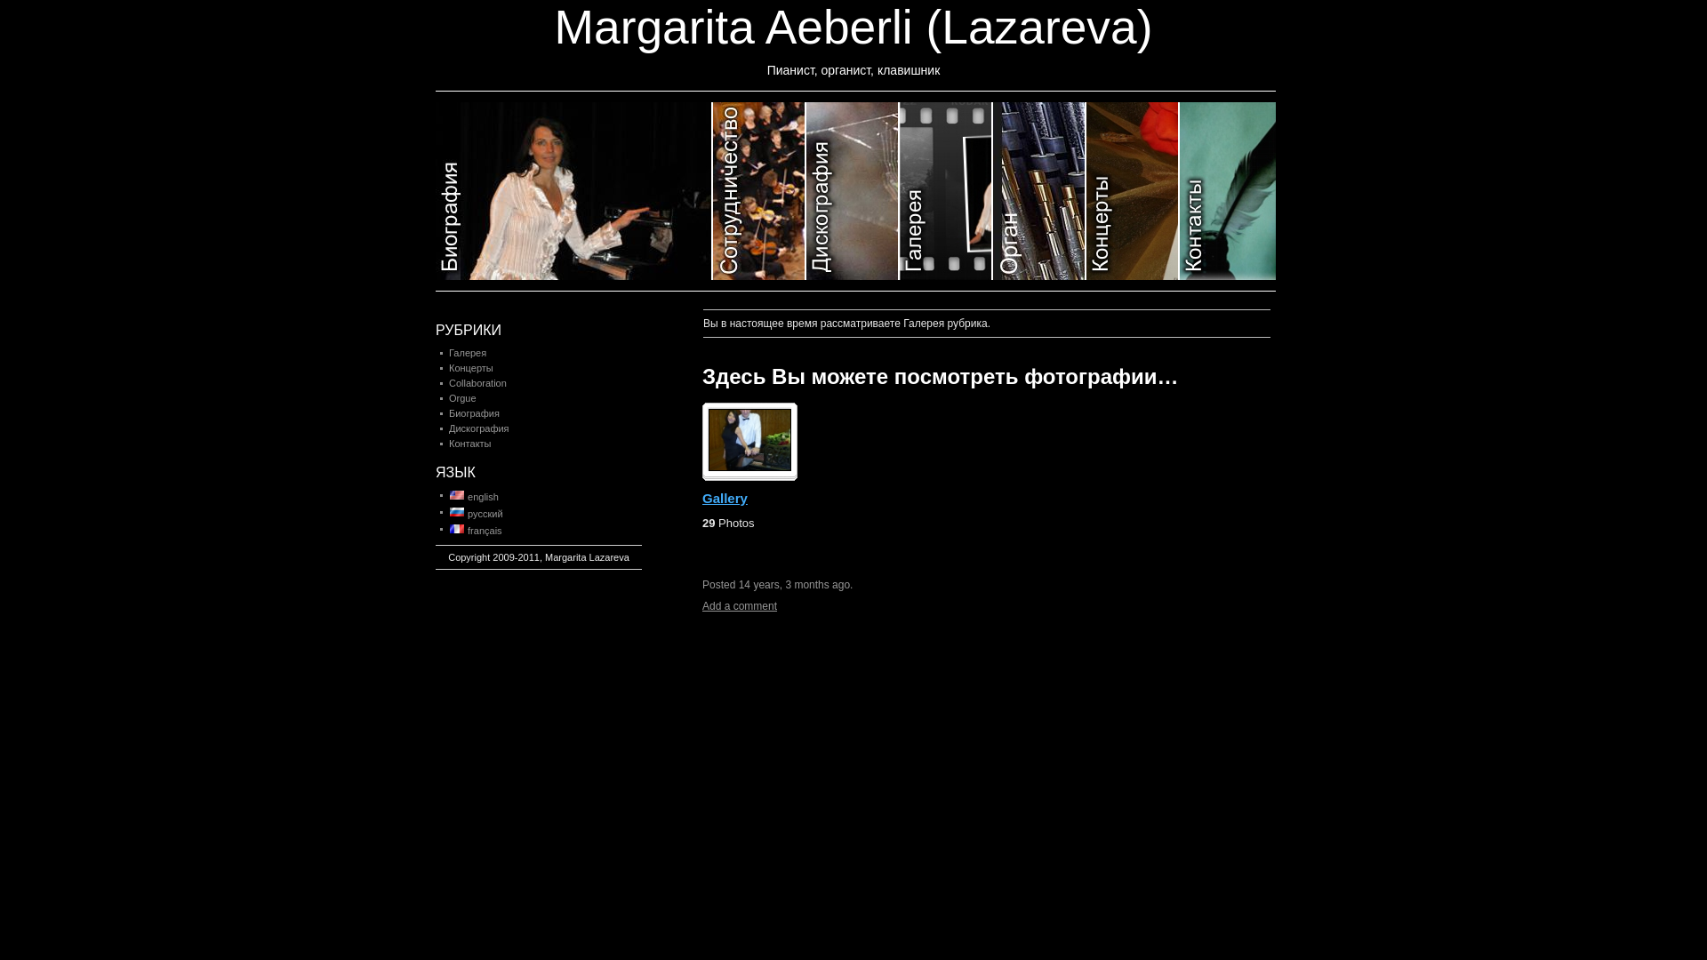  Describe the element at coordinates (462, 398) in the screenshot. I see `Orgue` at that location.